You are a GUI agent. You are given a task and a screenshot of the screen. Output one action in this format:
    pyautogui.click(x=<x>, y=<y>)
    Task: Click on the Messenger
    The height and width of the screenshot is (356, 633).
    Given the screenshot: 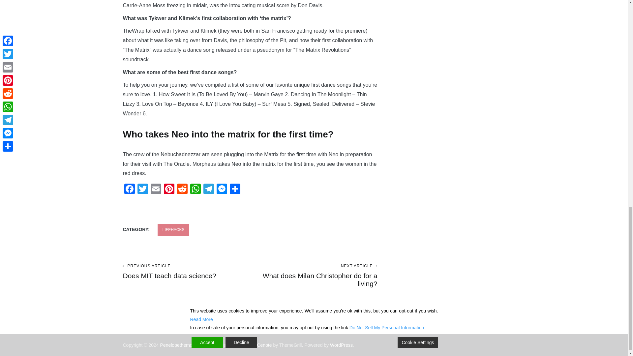 What is the action you would take?
    pyautogui.click(x=129, y=190)
    